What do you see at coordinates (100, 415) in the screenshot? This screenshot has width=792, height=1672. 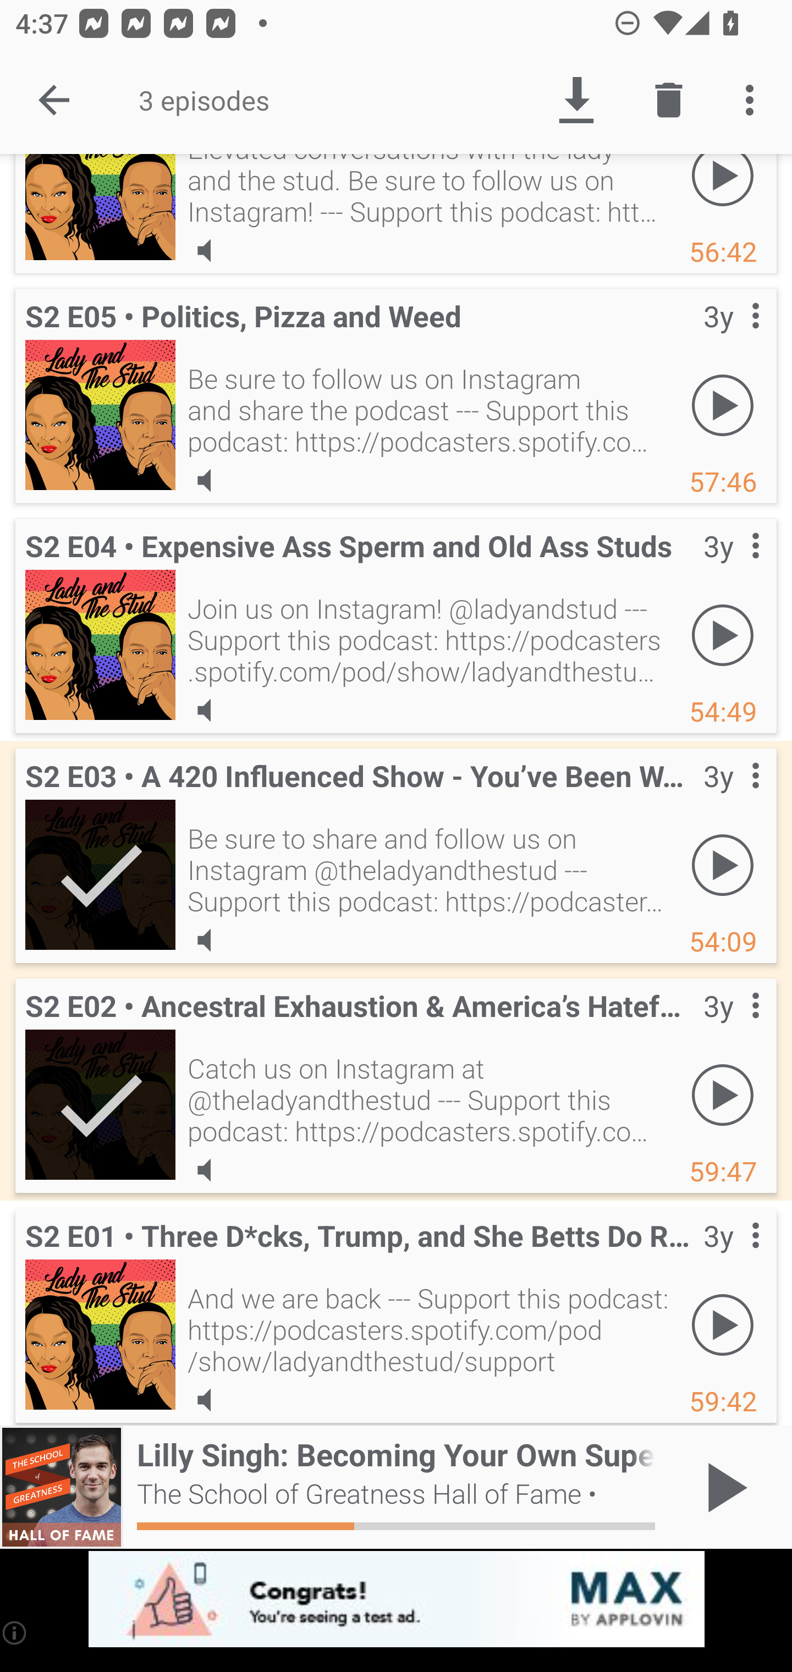 I see `Politics, Pizza and Weed` at bounding box center [100, 415].